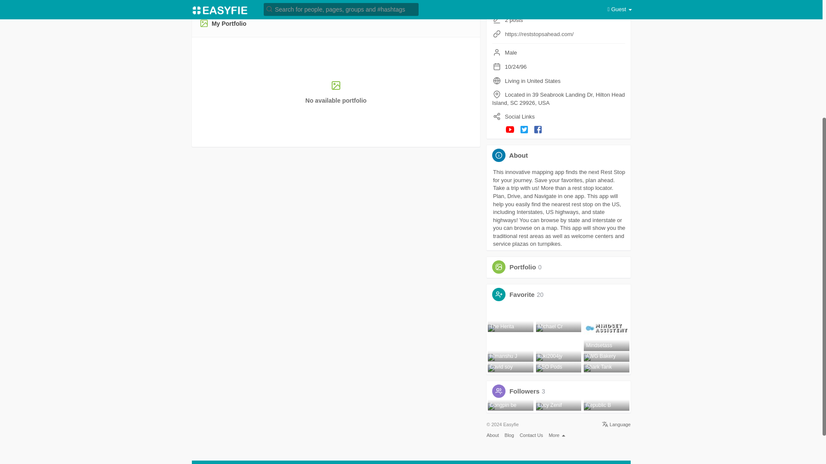  What do you see at coordinates (511, 406) in the screenshot?
I see `Dongpin be` at bounding box center [511, 406].